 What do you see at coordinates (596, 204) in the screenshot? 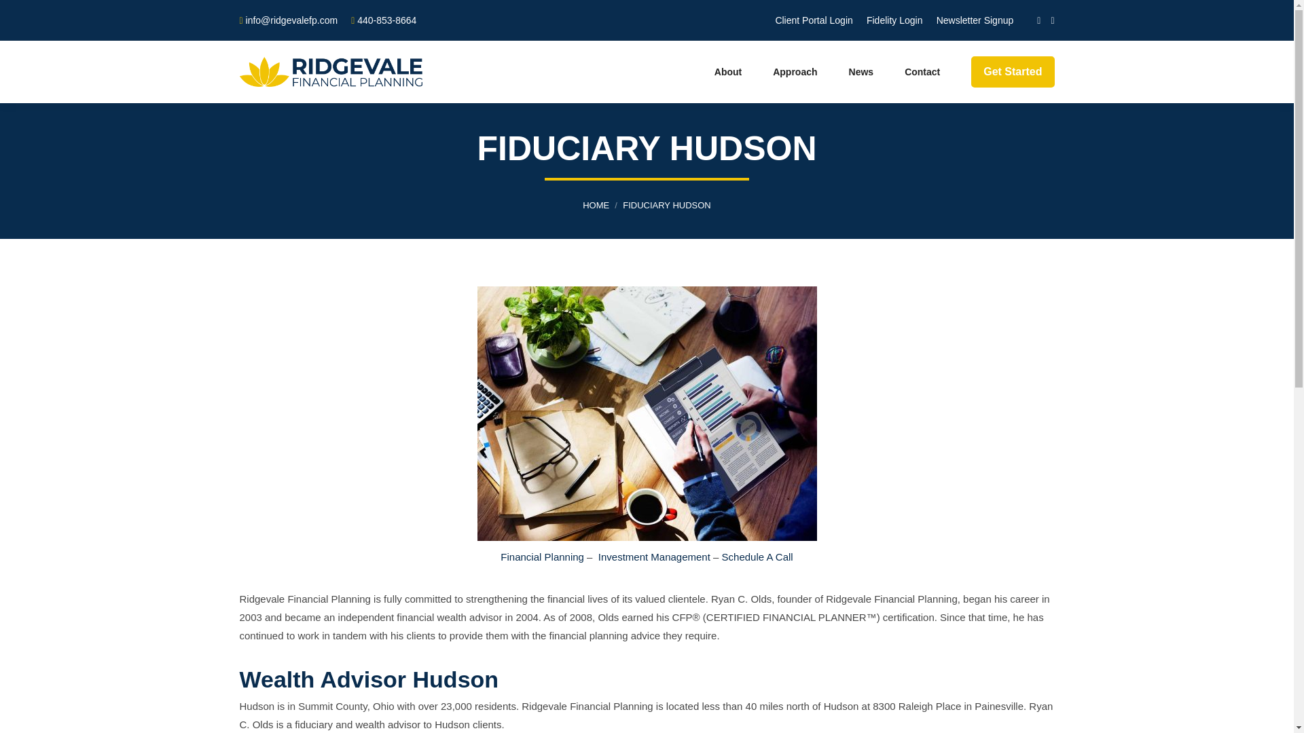
I see `Home` at bounding box center [596, 204].